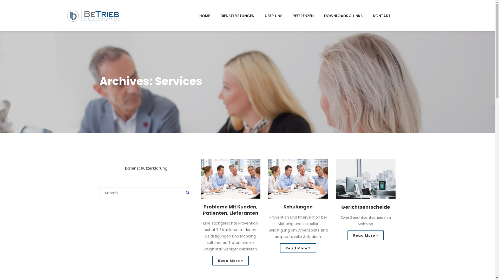 The height and width of the screenshot is (280, 499). What do you see at coordinates (298, 207) in the screenshot?
I see `Schulungen` at bounding box center [298, 207].